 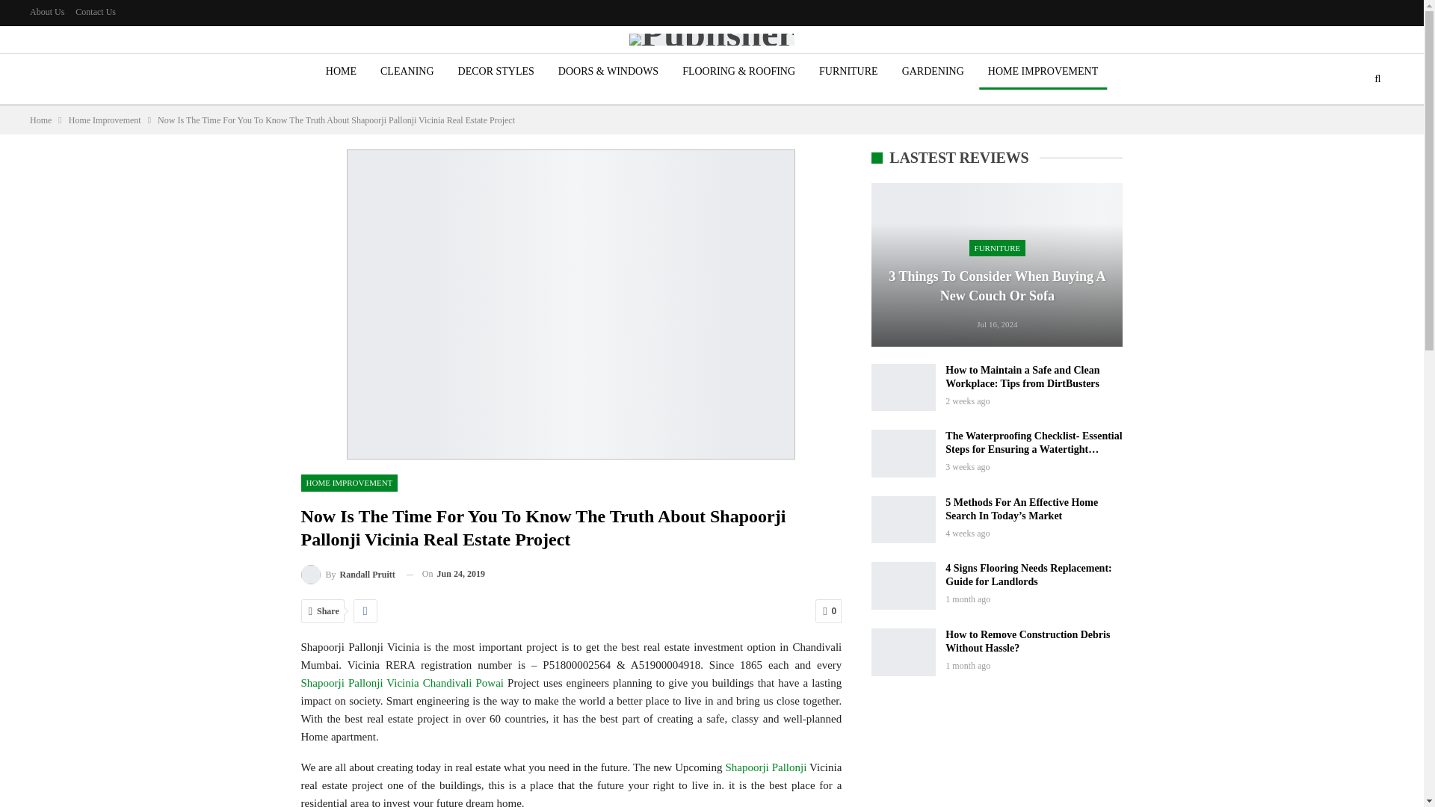 What do you see at coordinates (828, 611) in the screenshot?
I see `0` at bounding box center [828, 611].